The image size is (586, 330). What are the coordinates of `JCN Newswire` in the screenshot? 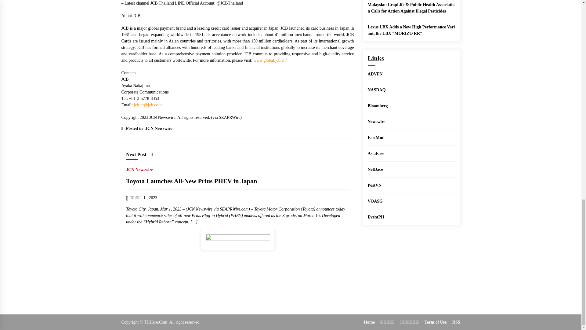 It's located at (158, 128).